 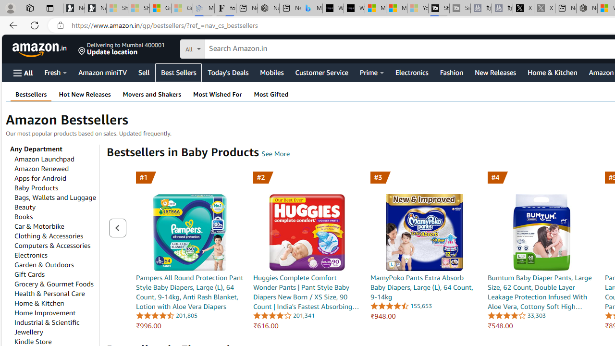 What do you see at coordinates (228, 72) in the screenshot?
I see `Today's Deals` at bounding box center [228, 72].